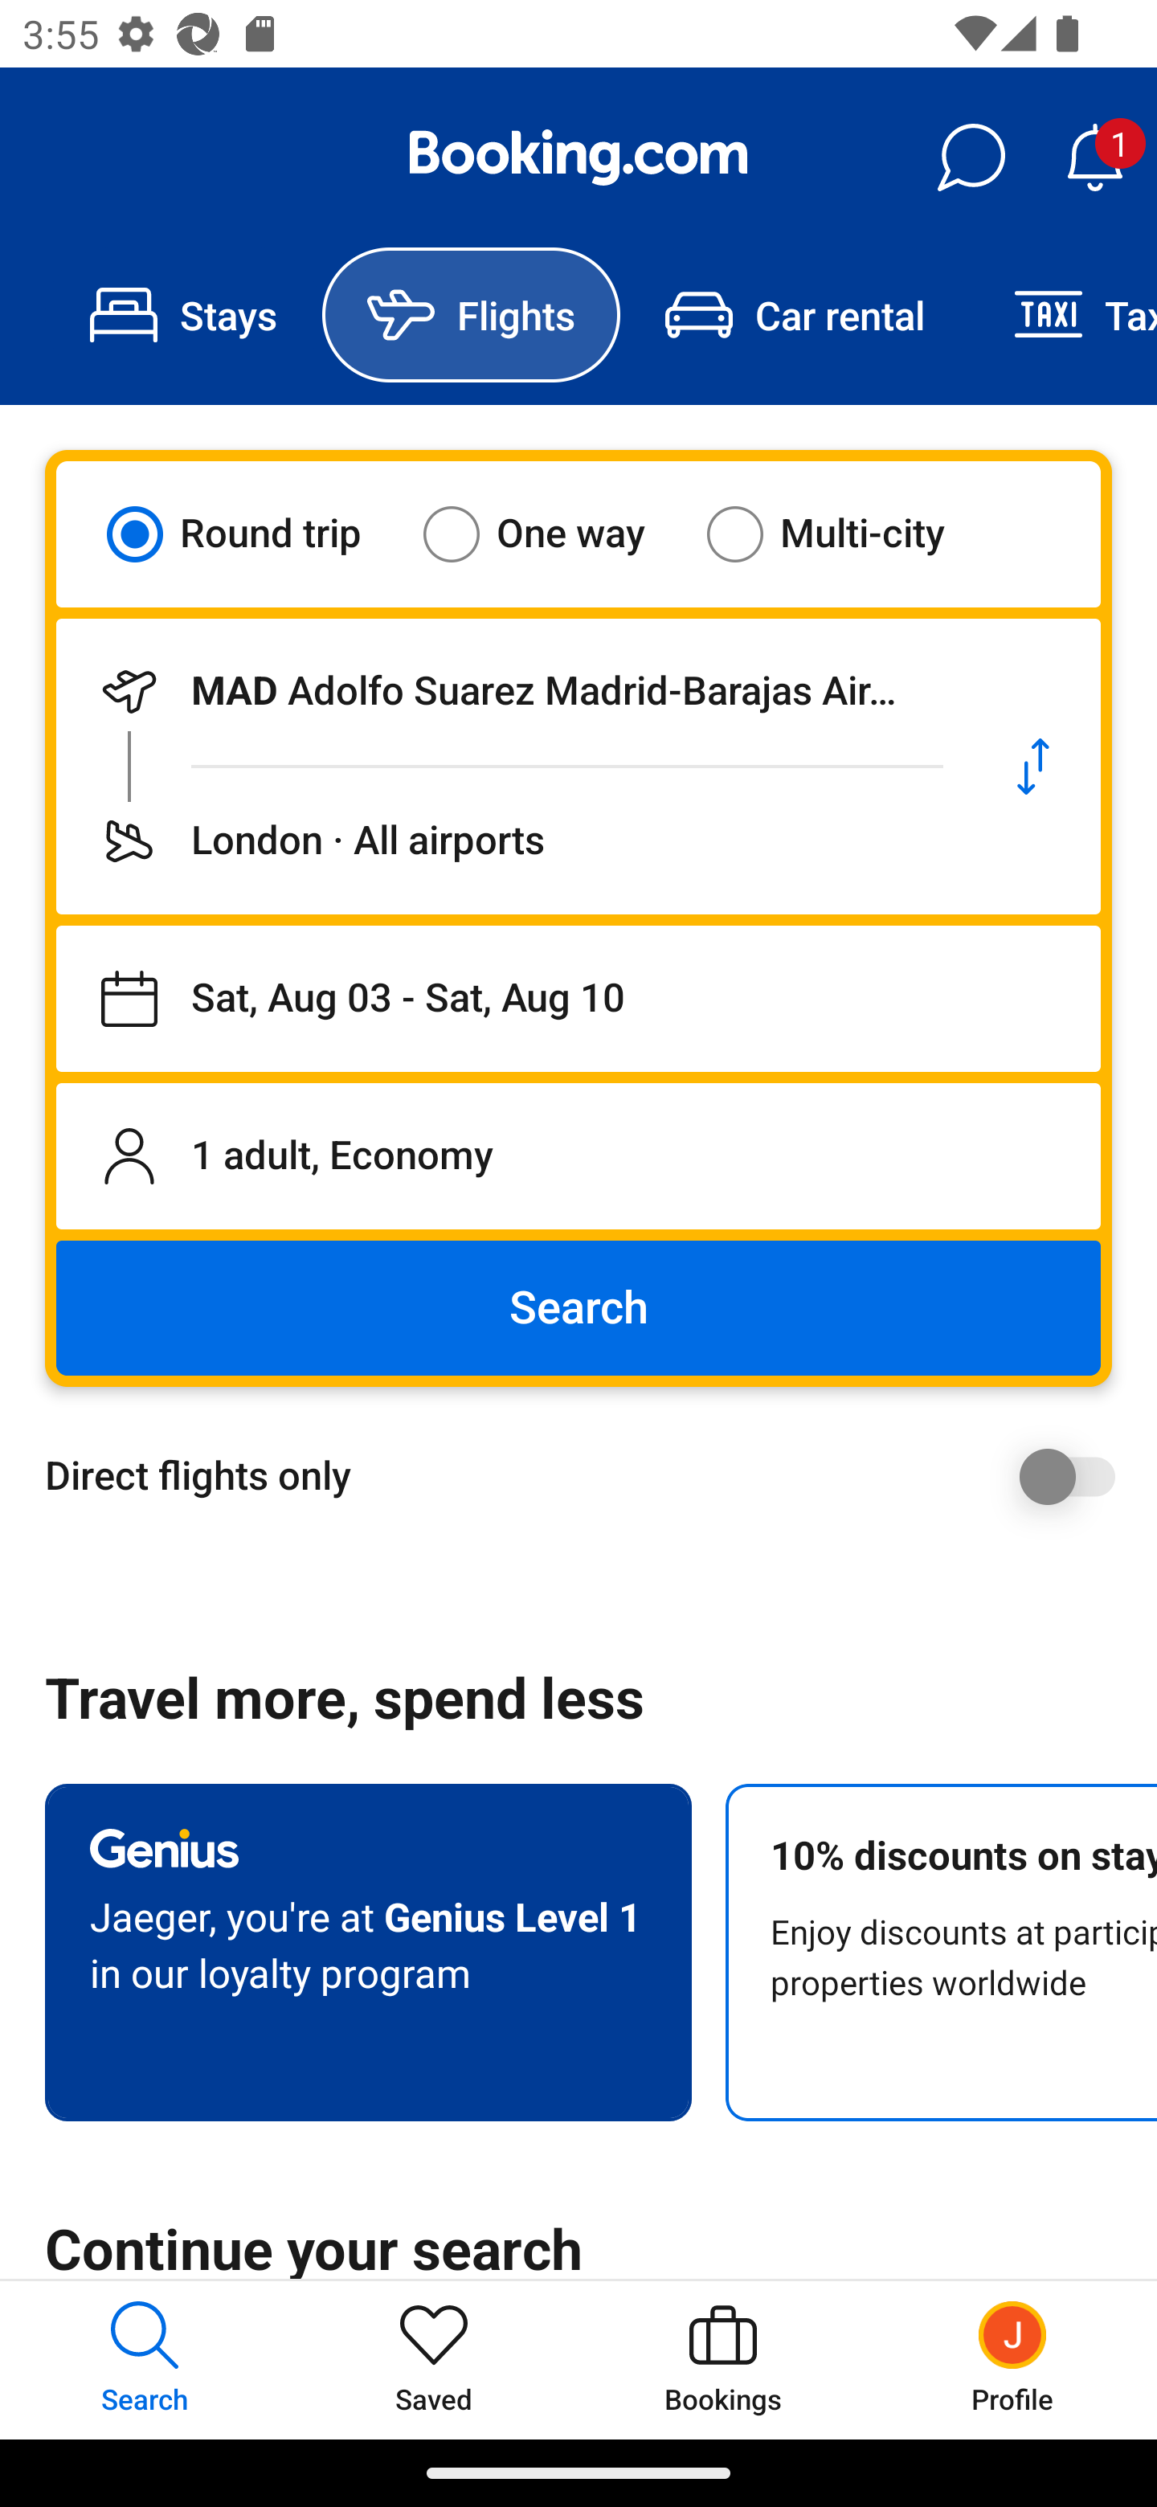  What do you see at coordinates (1063, 315) in the screenshot?
I see `Taxi` at bounding box center [1063, 315].